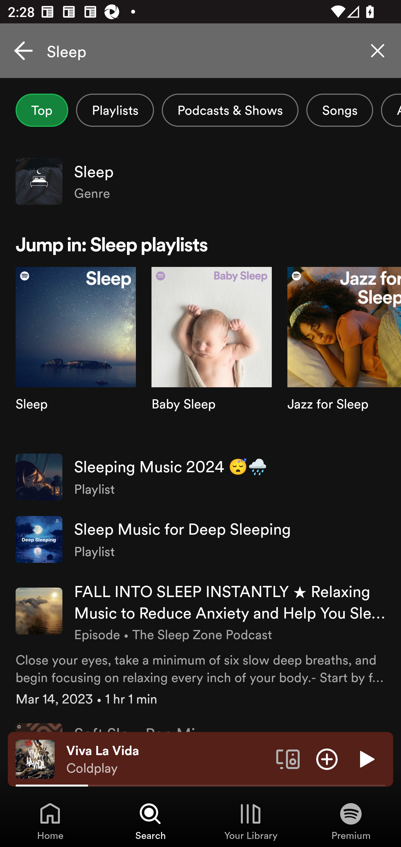  What do you see at coordinates (35, 759) in the screenshot?
I see `The cover art of the currently playing track` at bounding box center [35, 759].